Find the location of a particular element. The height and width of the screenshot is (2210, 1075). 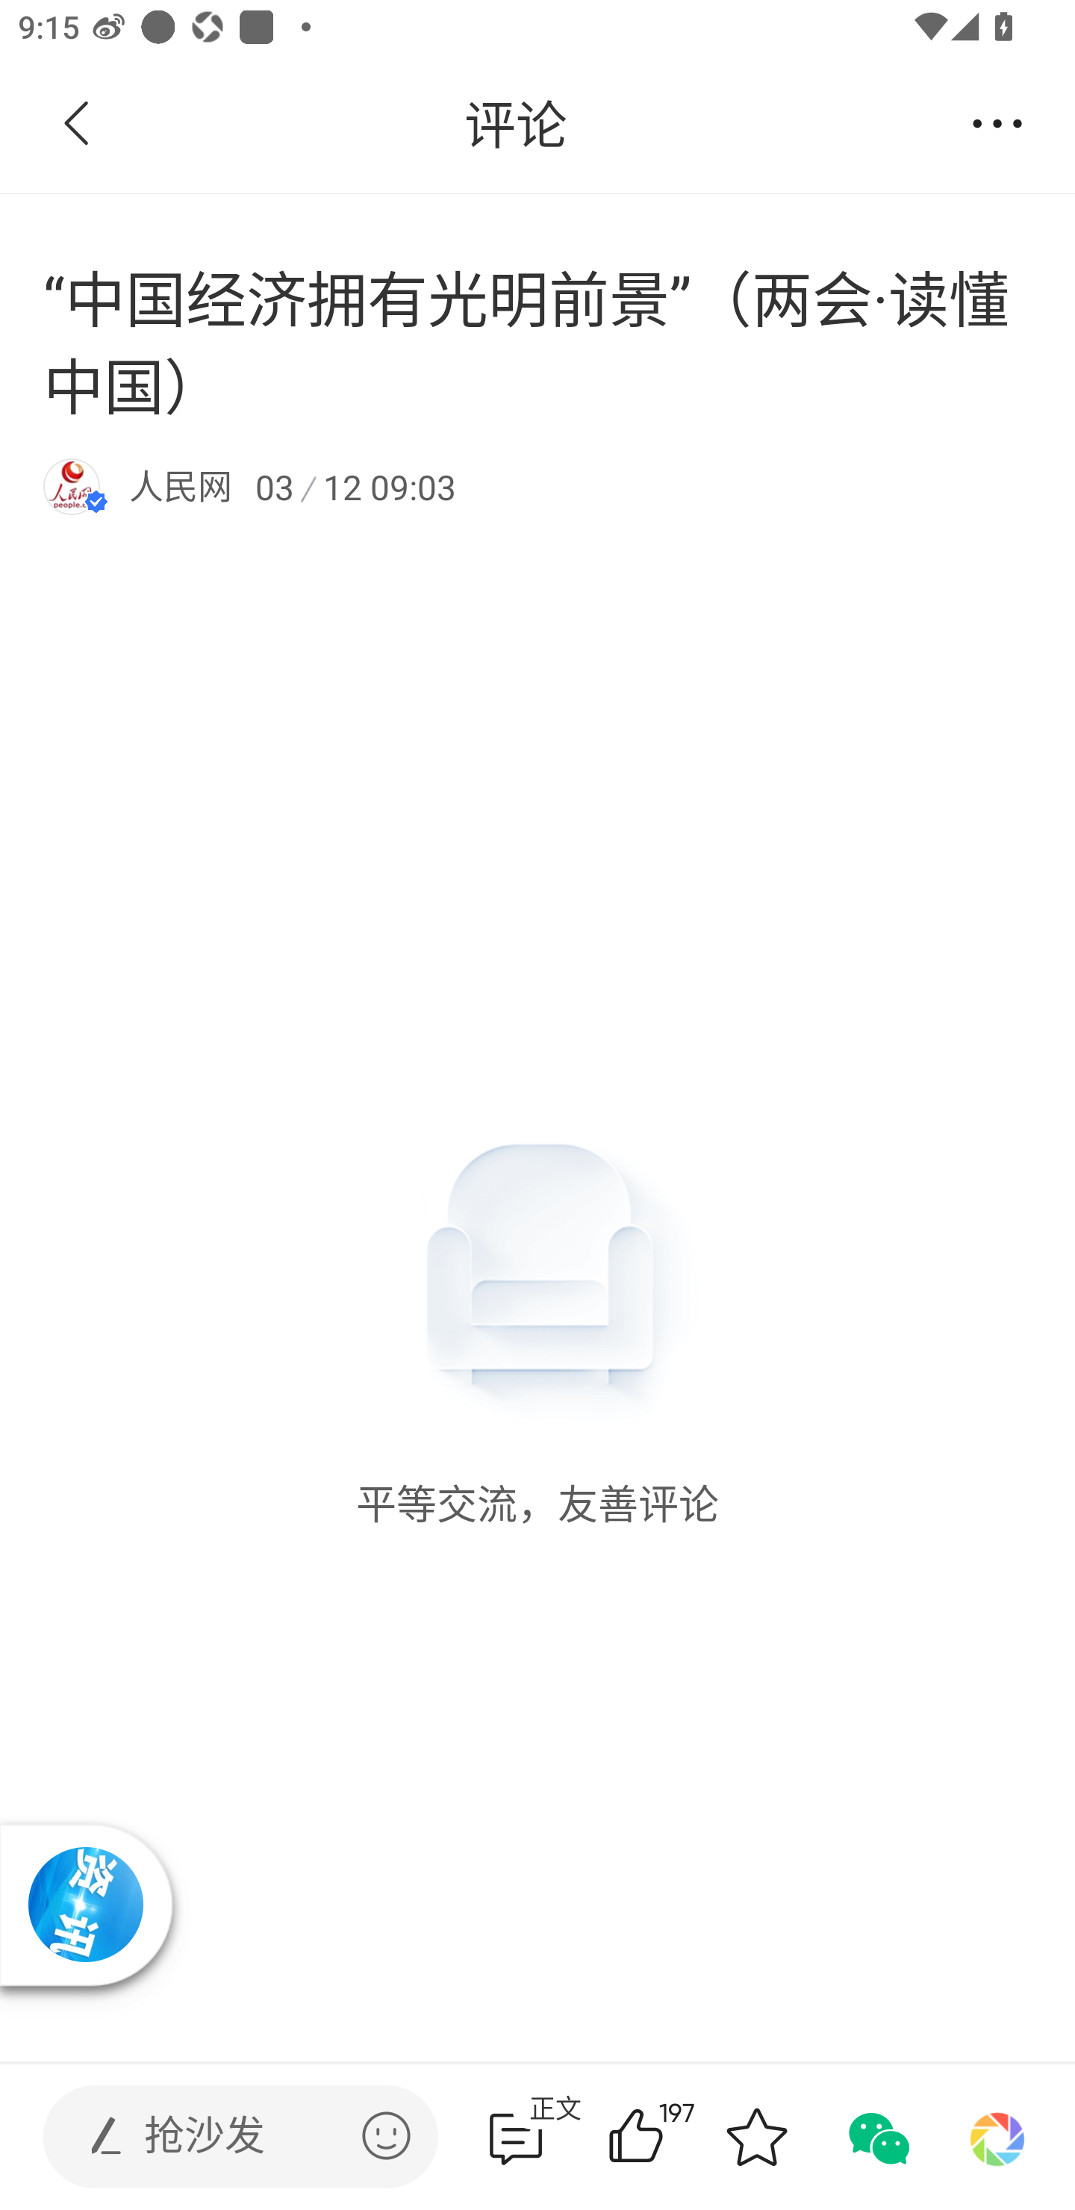

分享到朋友圈 is located at coordinates (997, 2137).